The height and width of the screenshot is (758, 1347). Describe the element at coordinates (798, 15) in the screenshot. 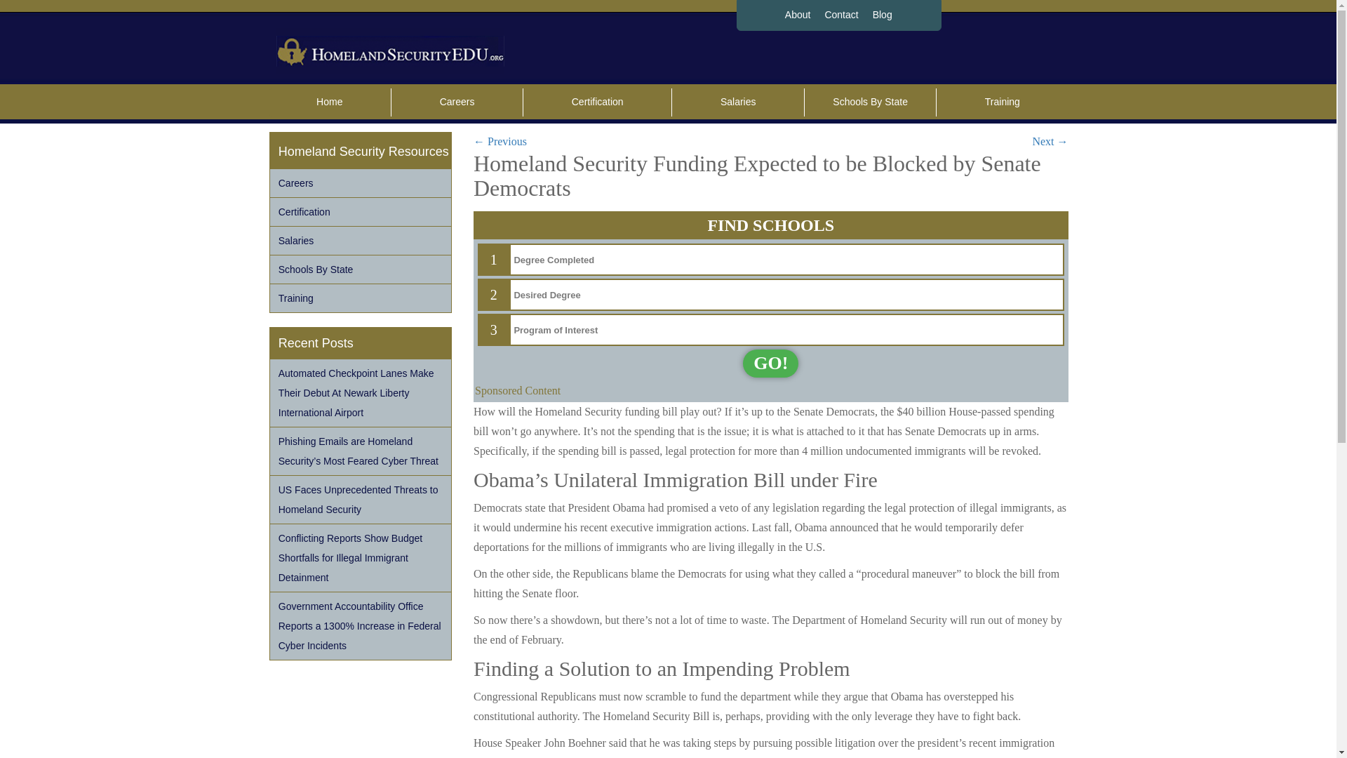

I see `About` at that location.